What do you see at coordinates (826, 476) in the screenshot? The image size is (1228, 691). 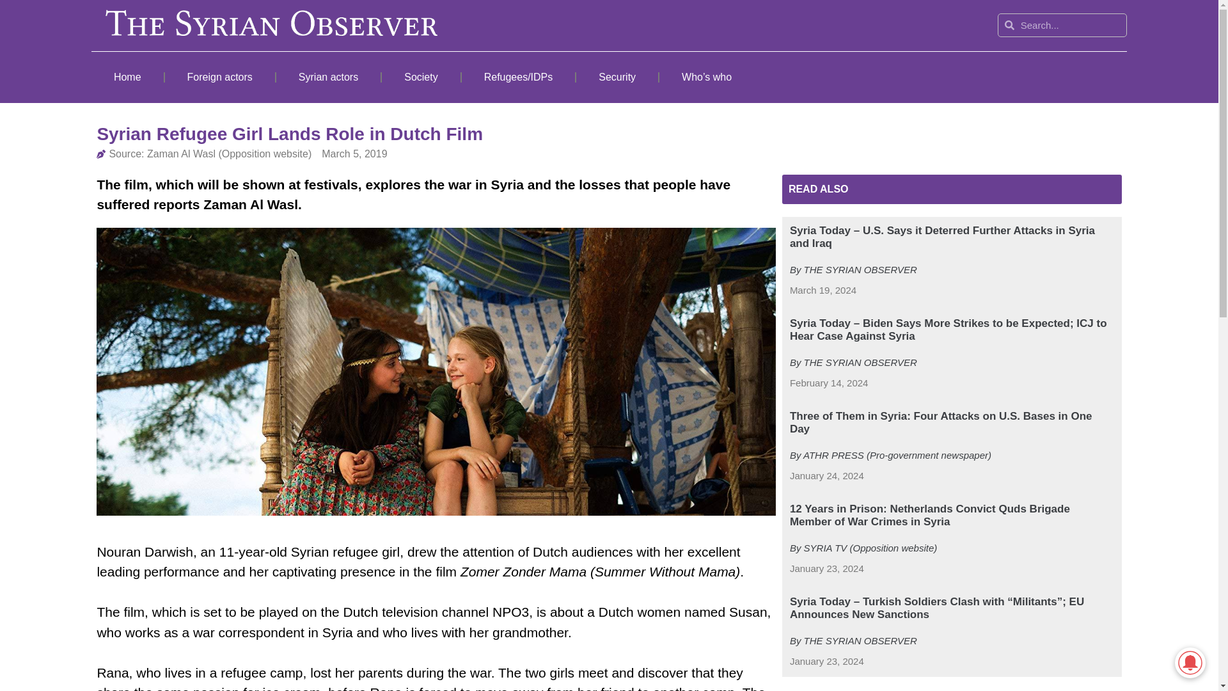 I see `January 24, 2024` at bounding box center [826, 476].